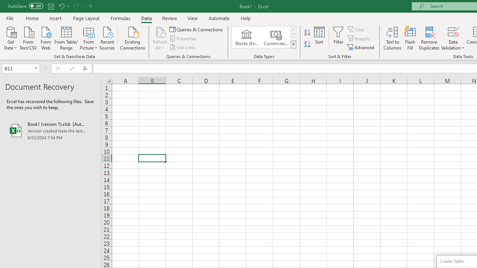  Describe the element at coordinates (169, 18) in the screenshot. I see `Review` at that location.